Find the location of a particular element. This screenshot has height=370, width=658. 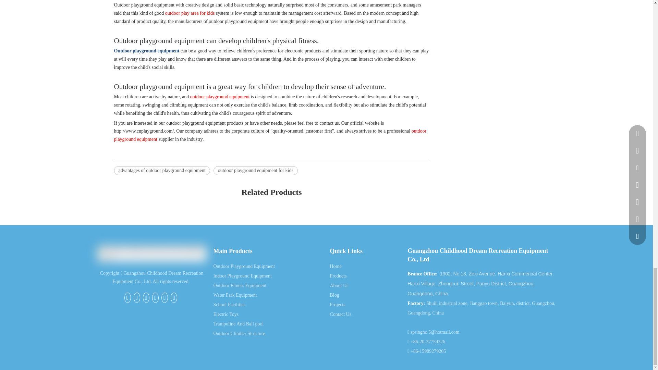

Twitter is located at coordinates (155, 298).